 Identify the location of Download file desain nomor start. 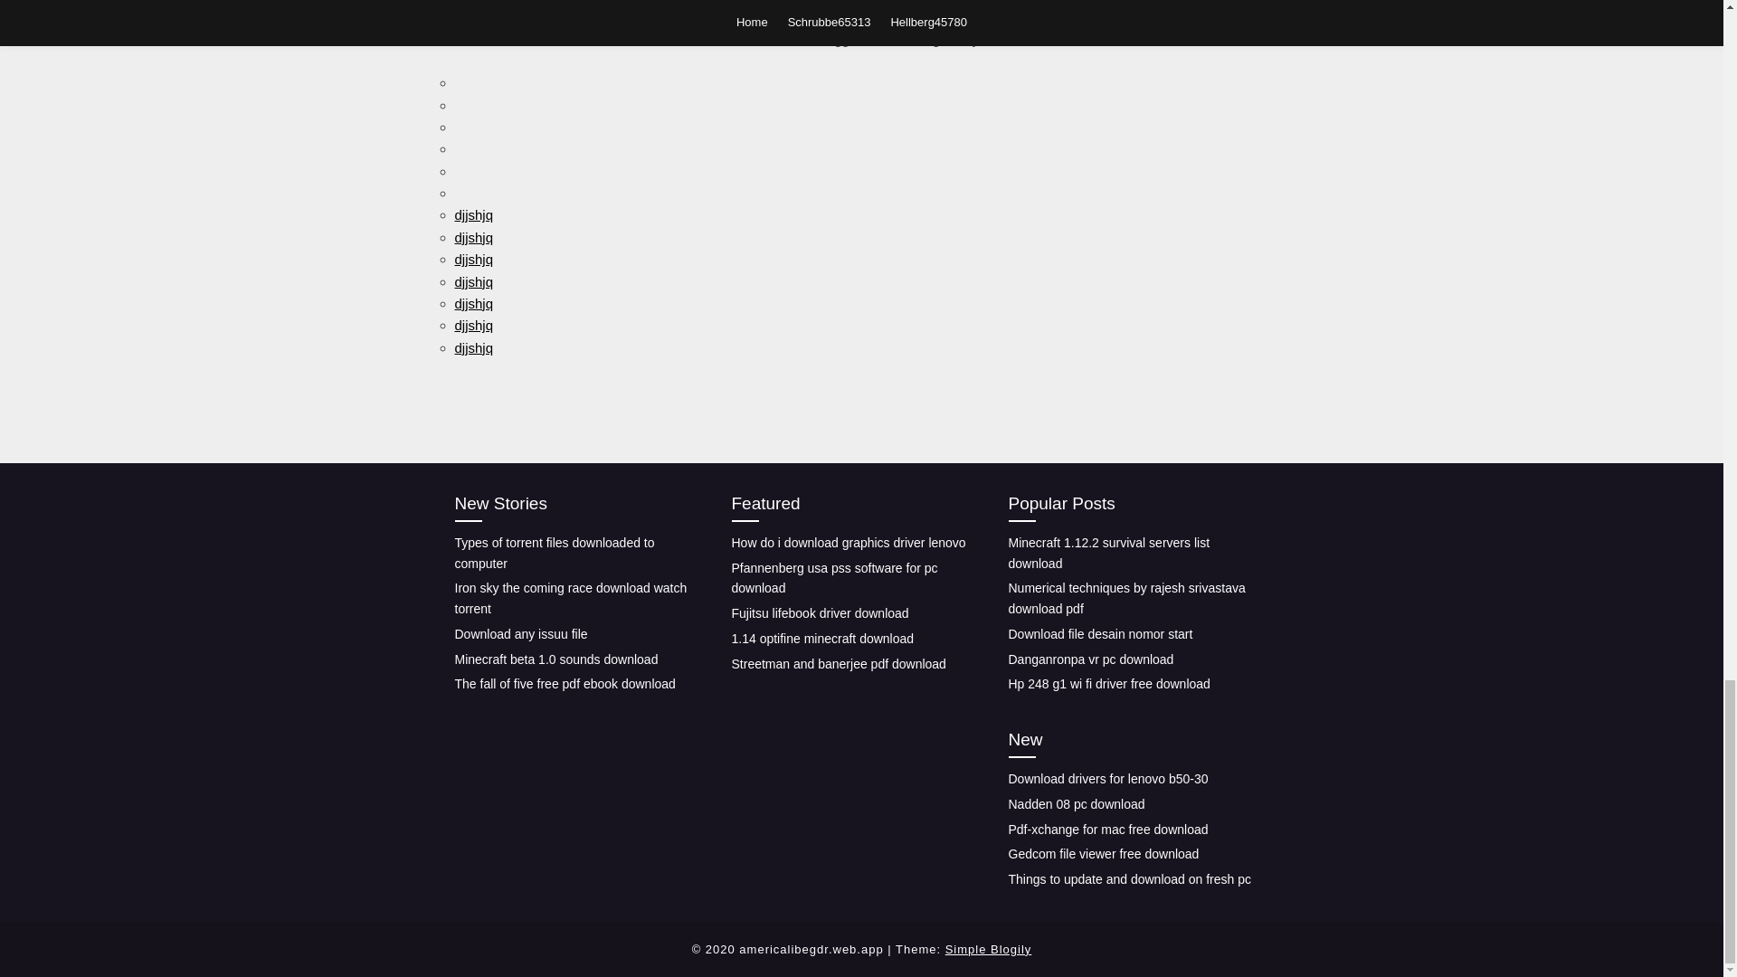
(1099, 633).